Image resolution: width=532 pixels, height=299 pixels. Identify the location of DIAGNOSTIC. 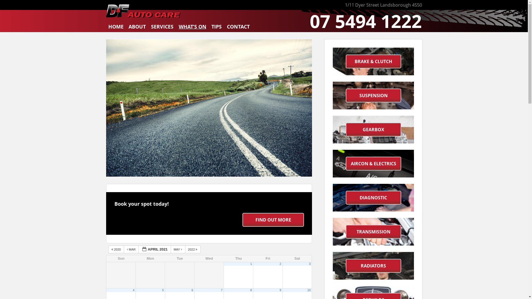
(374, 198).